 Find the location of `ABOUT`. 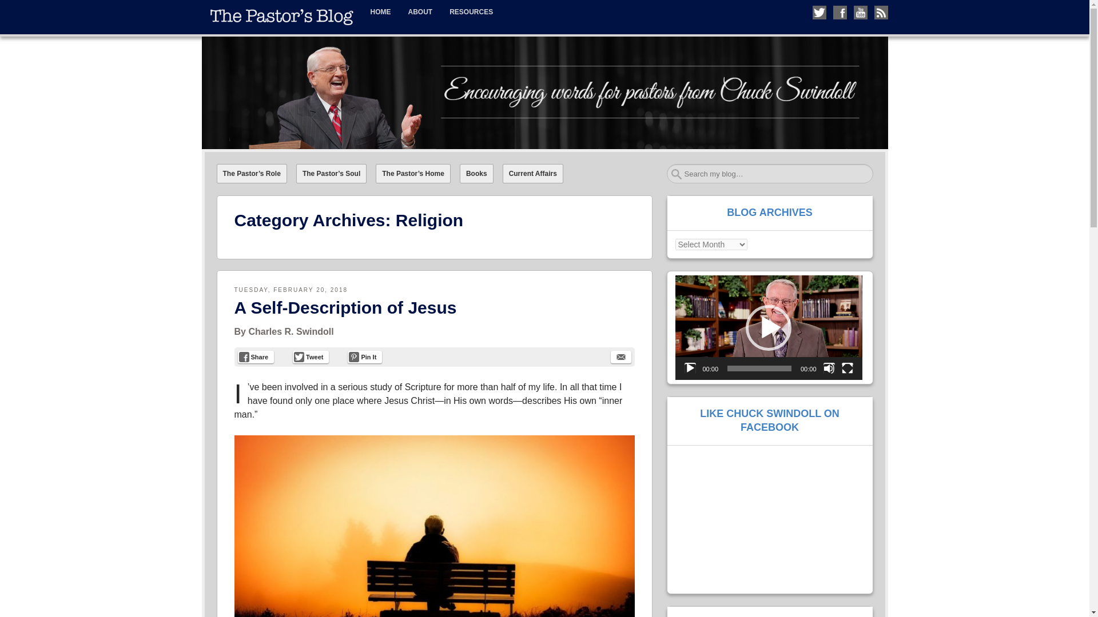

ABOUT is located at coordinates (420, 12).